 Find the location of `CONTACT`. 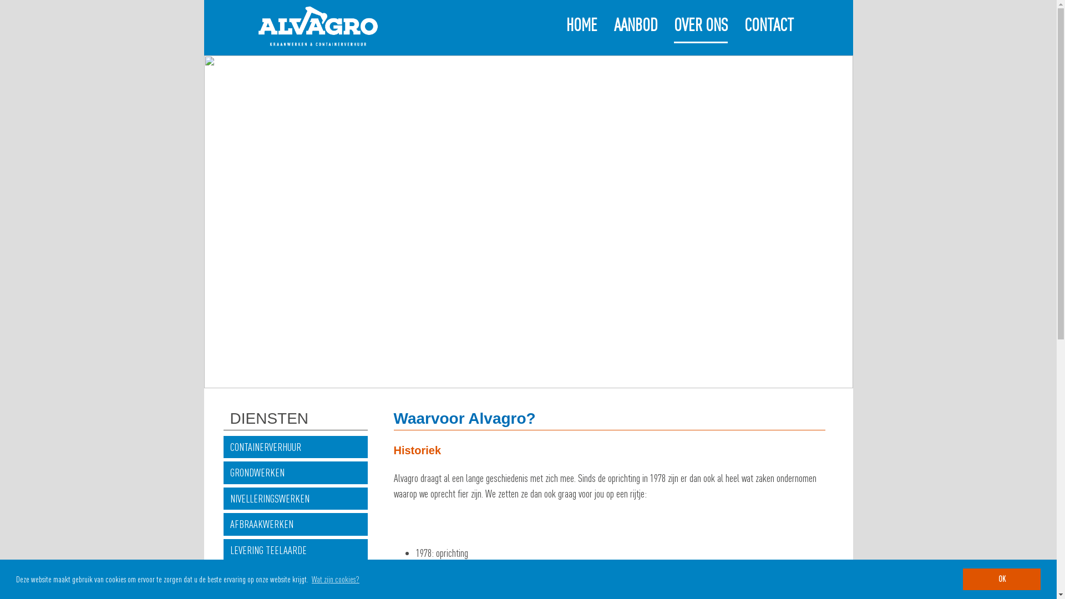

CONTACT is located at coordinates (769, 31).